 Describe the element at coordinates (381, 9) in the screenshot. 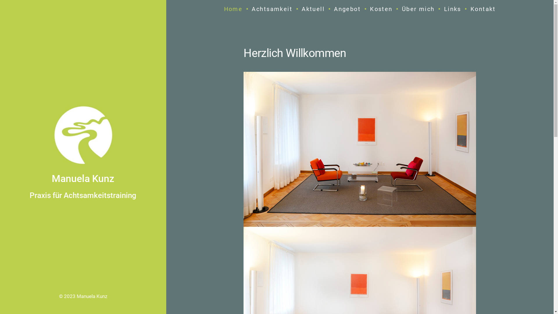

I see `Kosten` at that location.